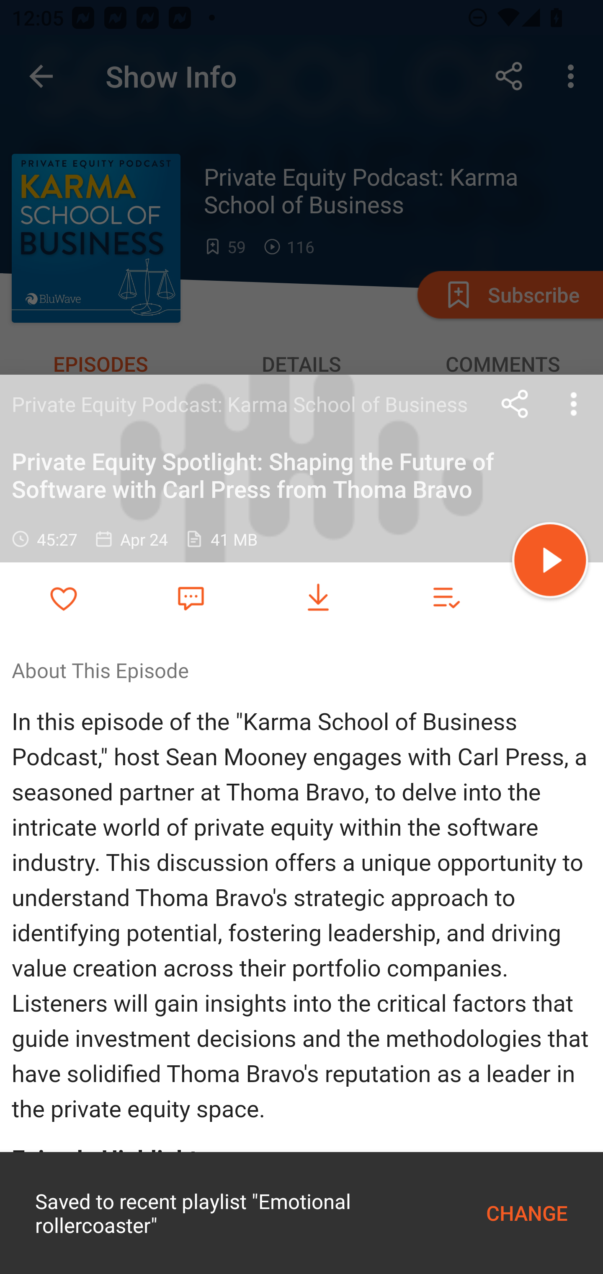 Image resolution: width=603 pixels, height=1274 pixels. I want to click on CHANGE, so click(527, 1213).